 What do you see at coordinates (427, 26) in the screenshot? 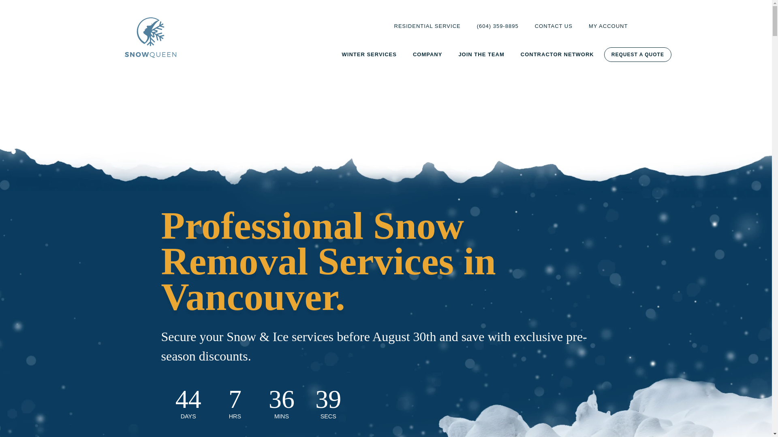
I see `RESIDENTIAL SERVICE` at bounding box center [427, 26].